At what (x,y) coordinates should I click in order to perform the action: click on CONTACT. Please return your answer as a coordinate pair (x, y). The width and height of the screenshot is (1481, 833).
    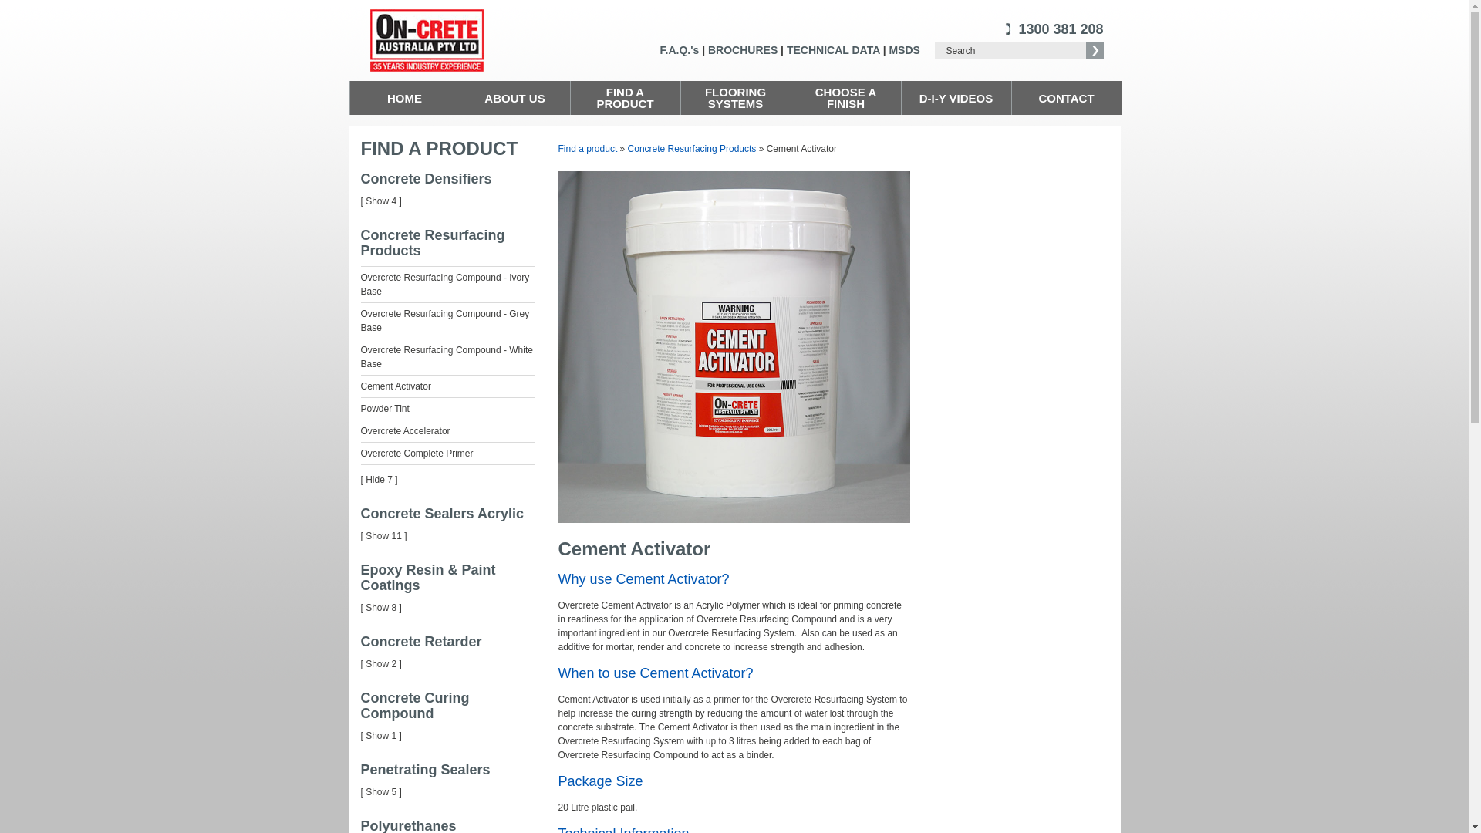
    Looking at the image, I should click on (1067, 98).